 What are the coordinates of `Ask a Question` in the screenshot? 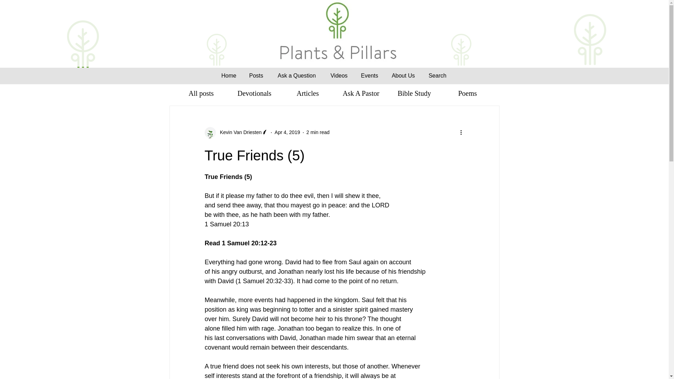 It's located at (296, 75).